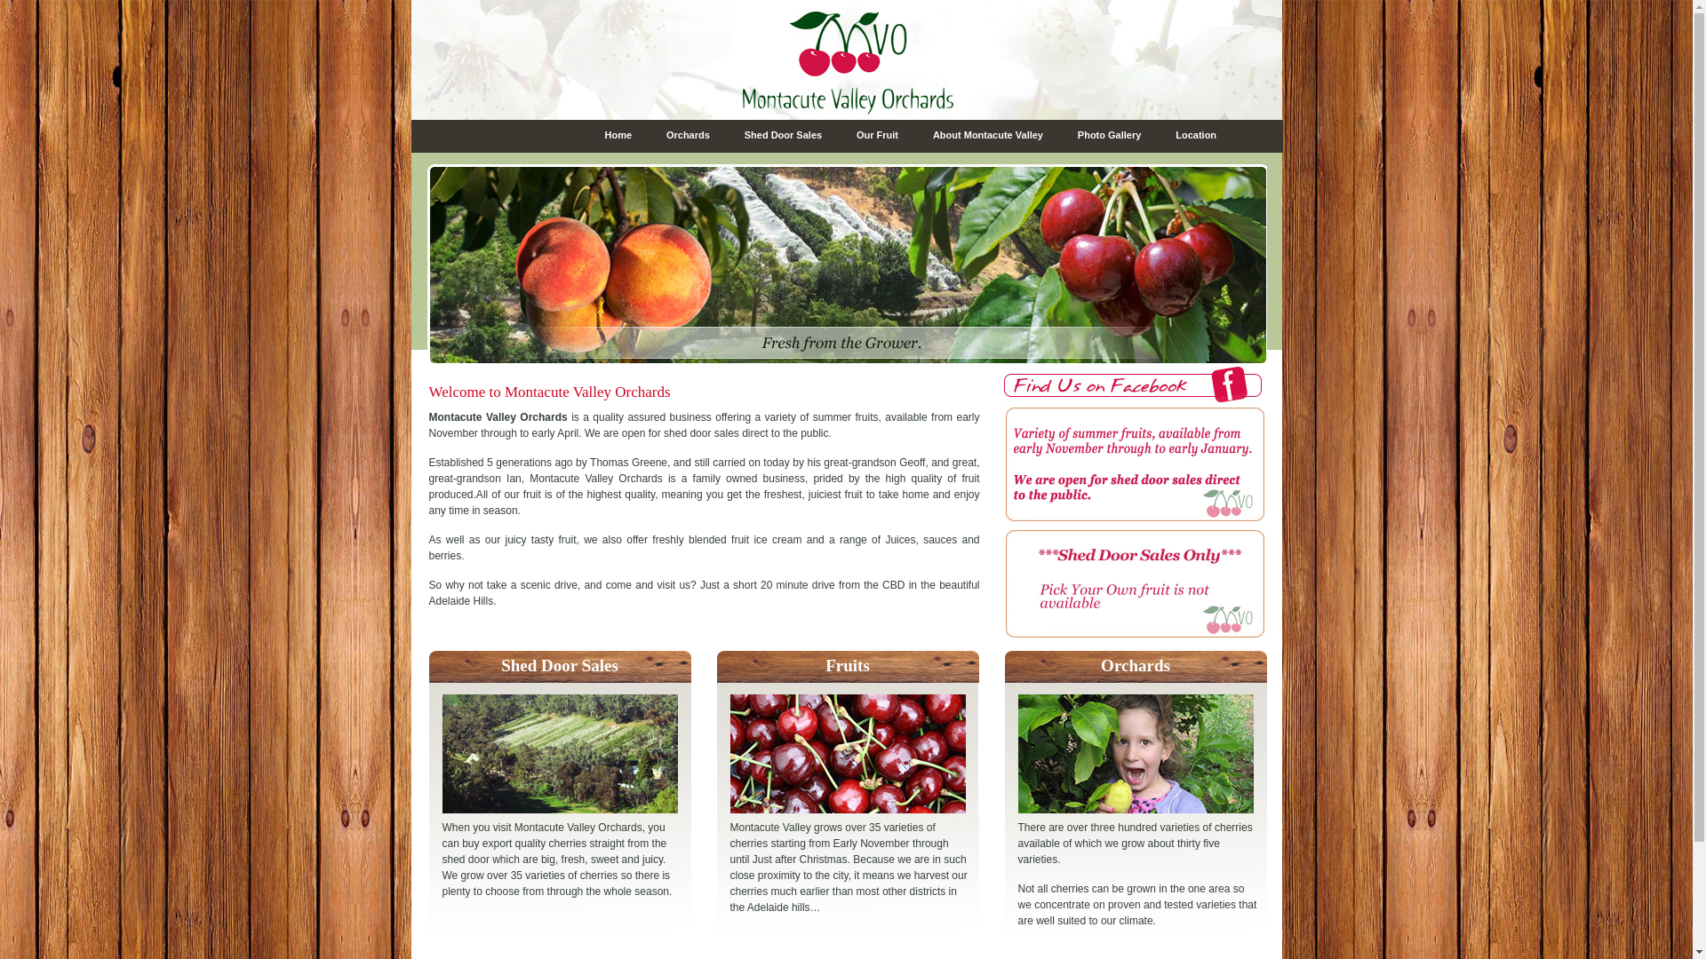  I want to click on Orchards, so click(688, 135).